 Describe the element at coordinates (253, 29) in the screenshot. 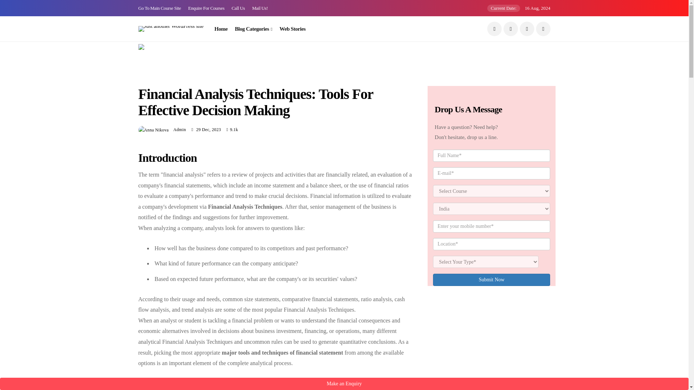

I see `Blog Categories` at that location.